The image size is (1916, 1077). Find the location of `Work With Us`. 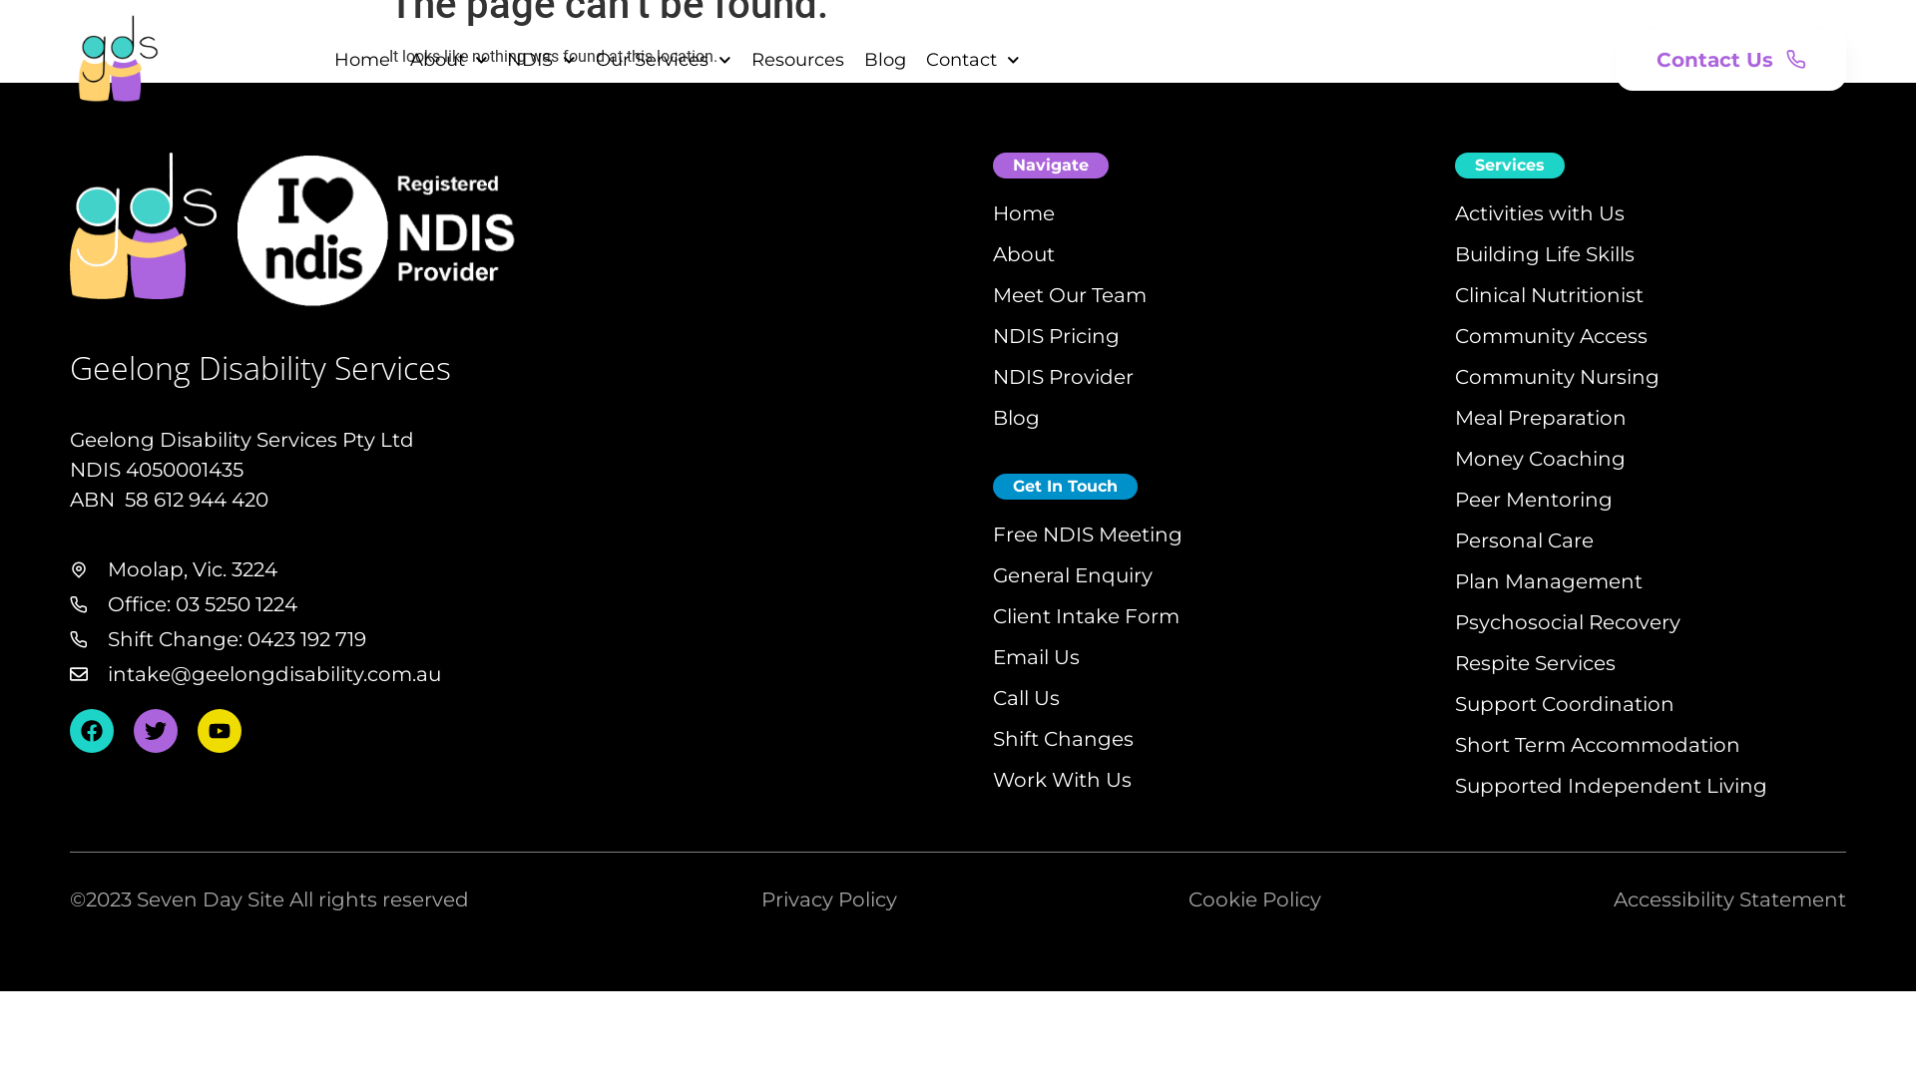

Work With Us is located at coordinates (1062, 780).